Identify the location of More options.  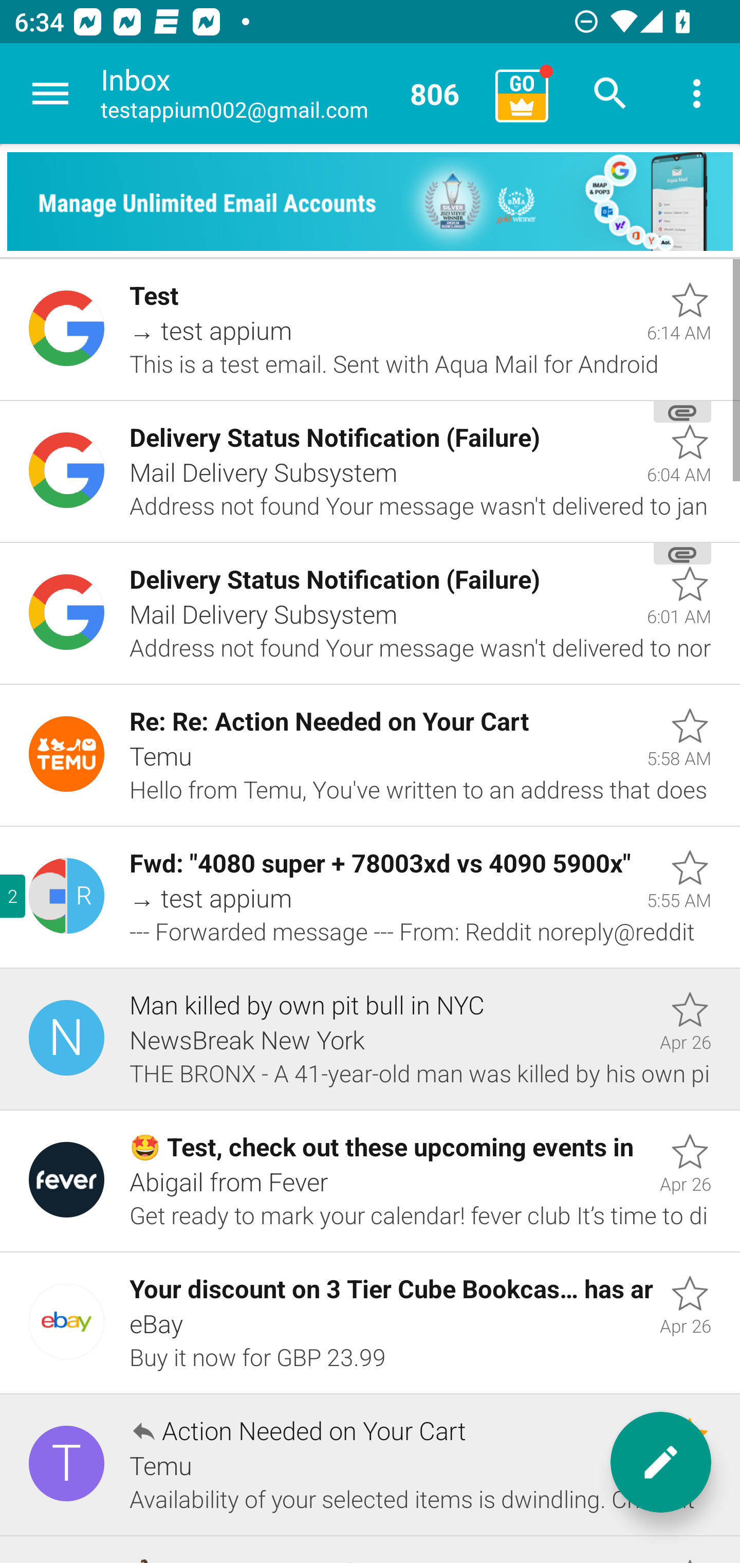
(697, 94).